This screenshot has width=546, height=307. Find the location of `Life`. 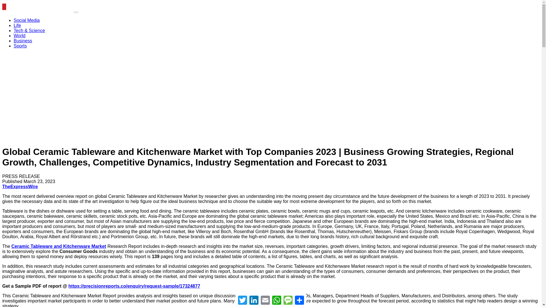

Life is located at coordinates (17, 26).